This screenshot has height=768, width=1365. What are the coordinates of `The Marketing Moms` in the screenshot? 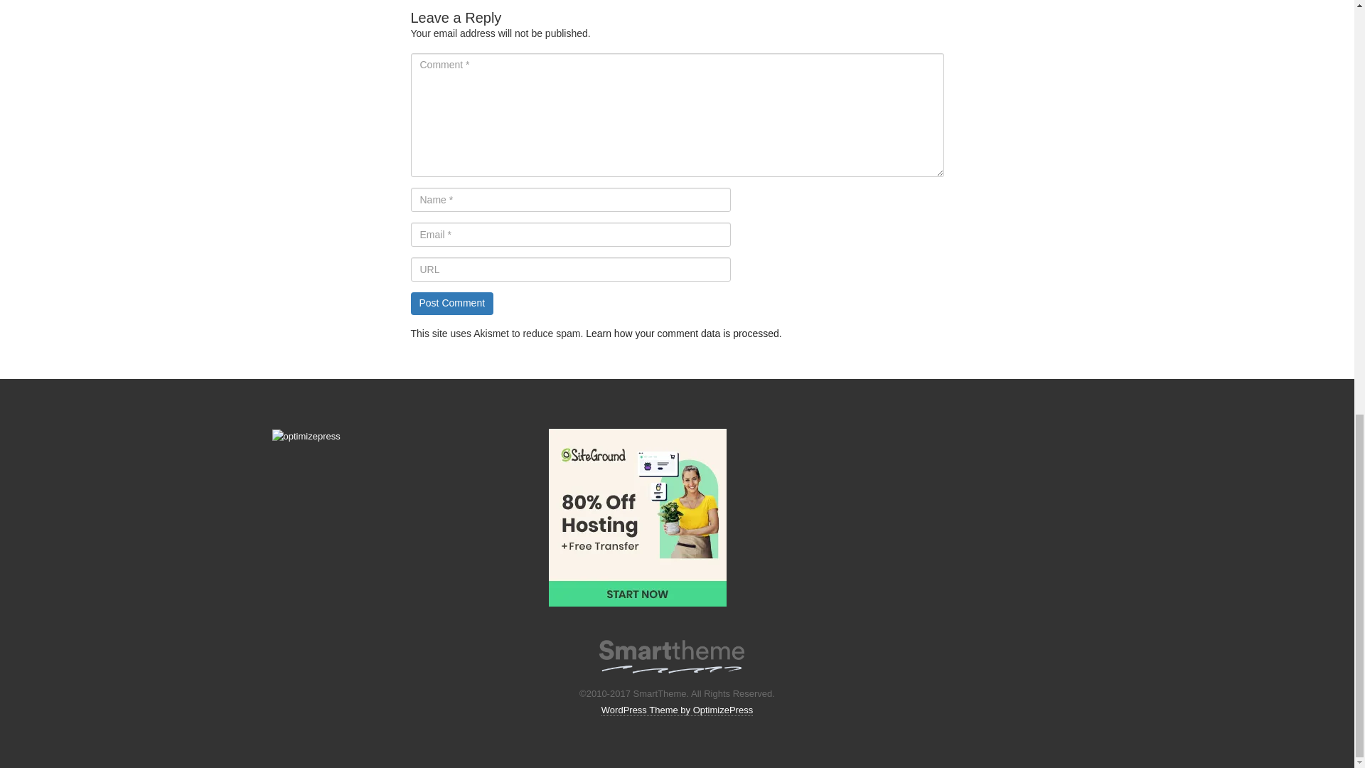 It's located at (671, 653).